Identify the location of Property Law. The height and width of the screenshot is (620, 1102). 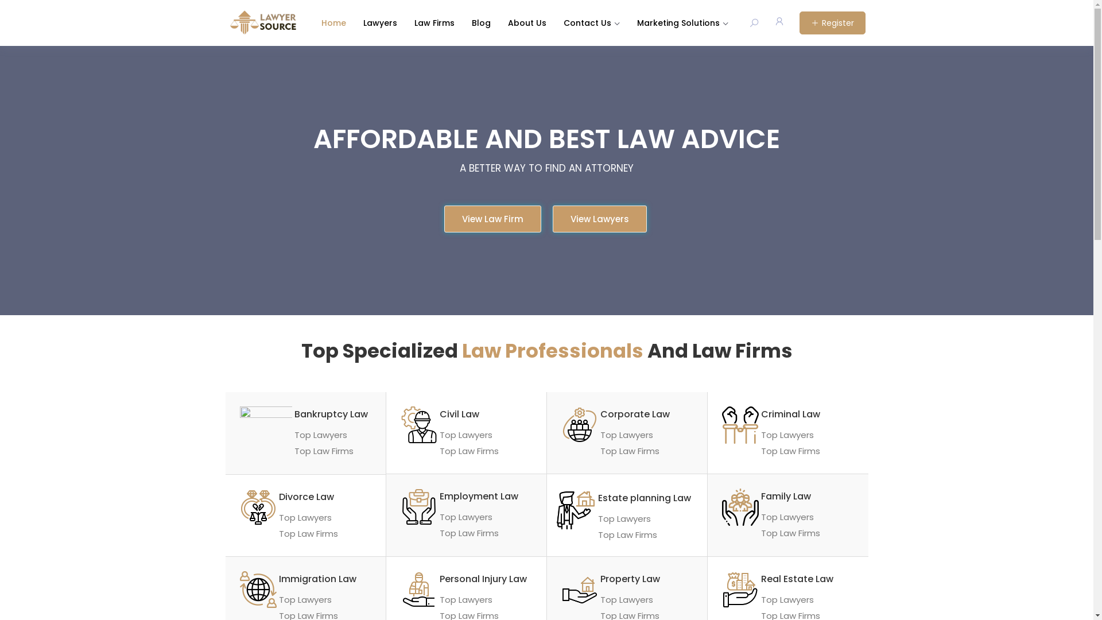
(630, 579).